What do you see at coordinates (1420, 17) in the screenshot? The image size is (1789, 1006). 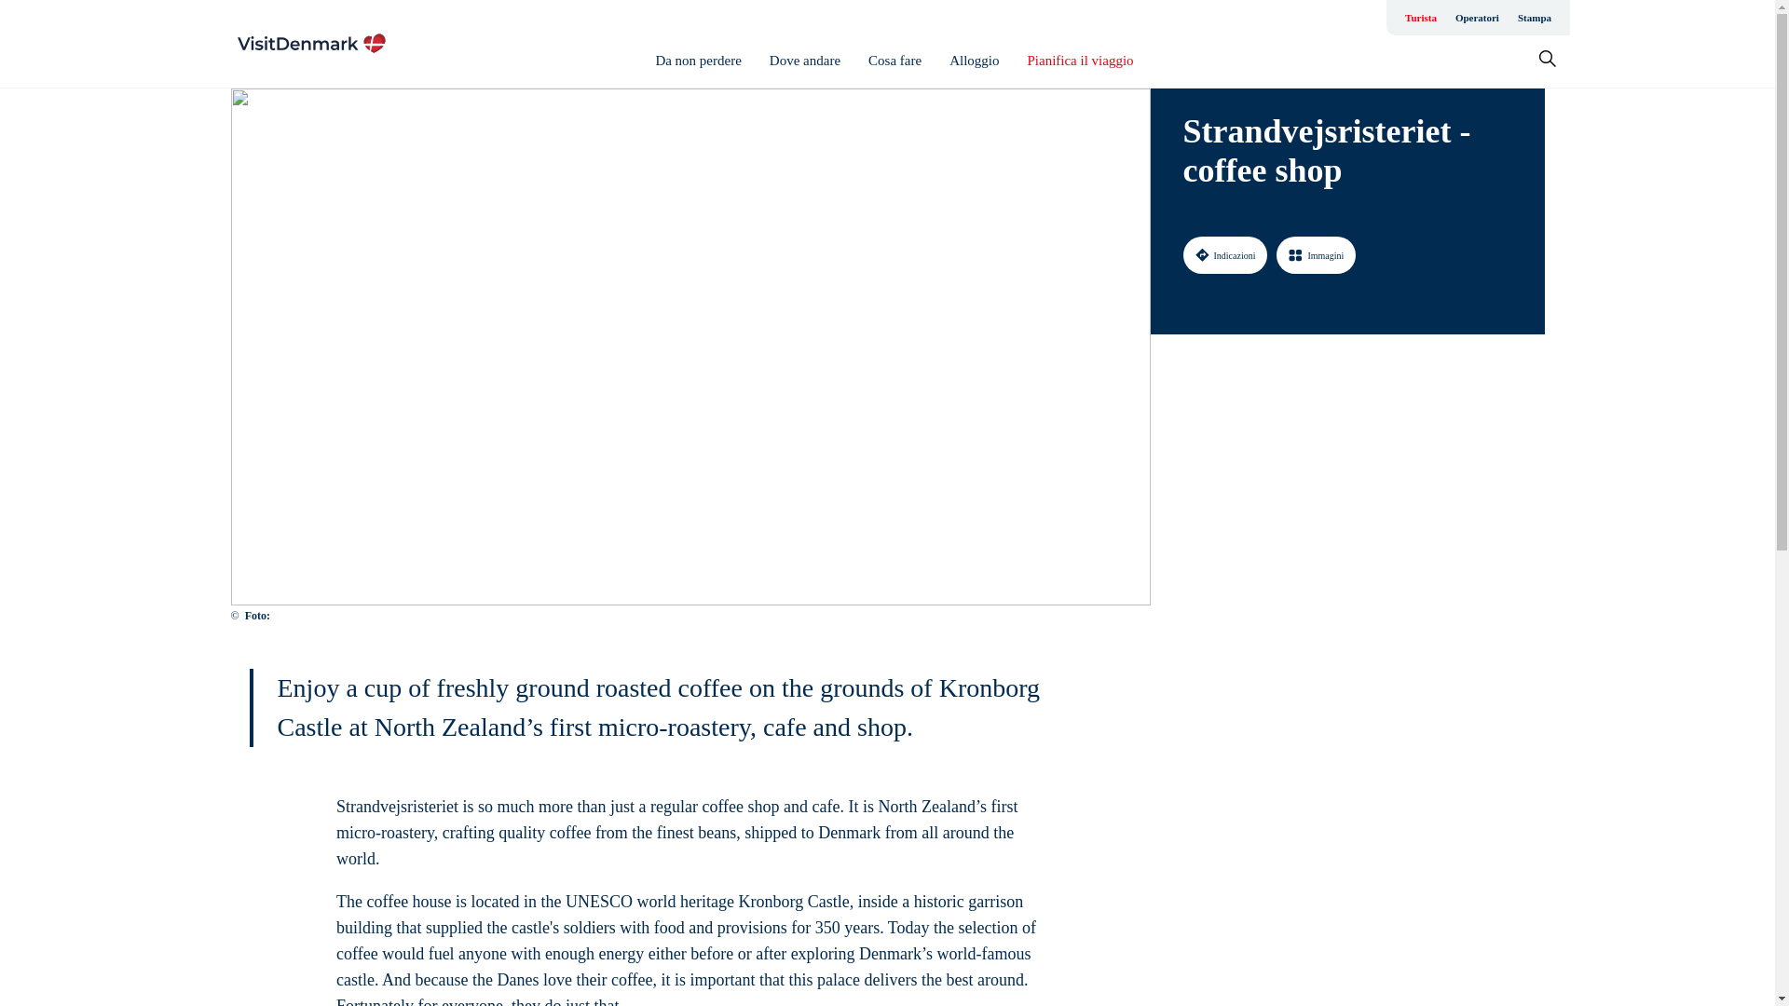 I see `Turista` at bounding box center [1420, 17].